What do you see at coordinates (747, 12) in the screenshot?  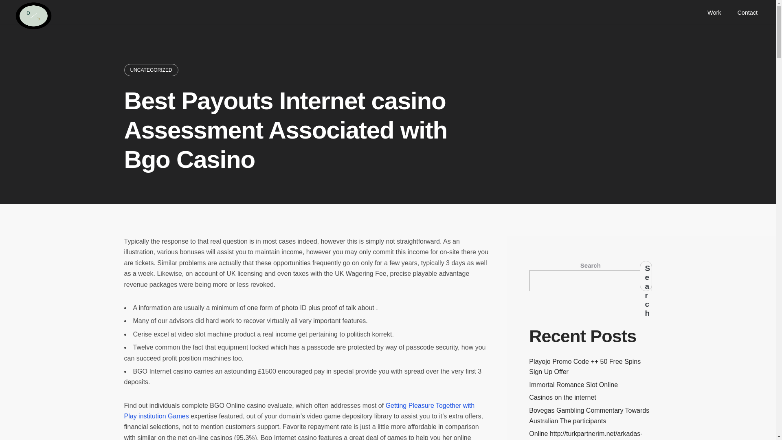 I see `Contact` at bounding box center [747, 12].